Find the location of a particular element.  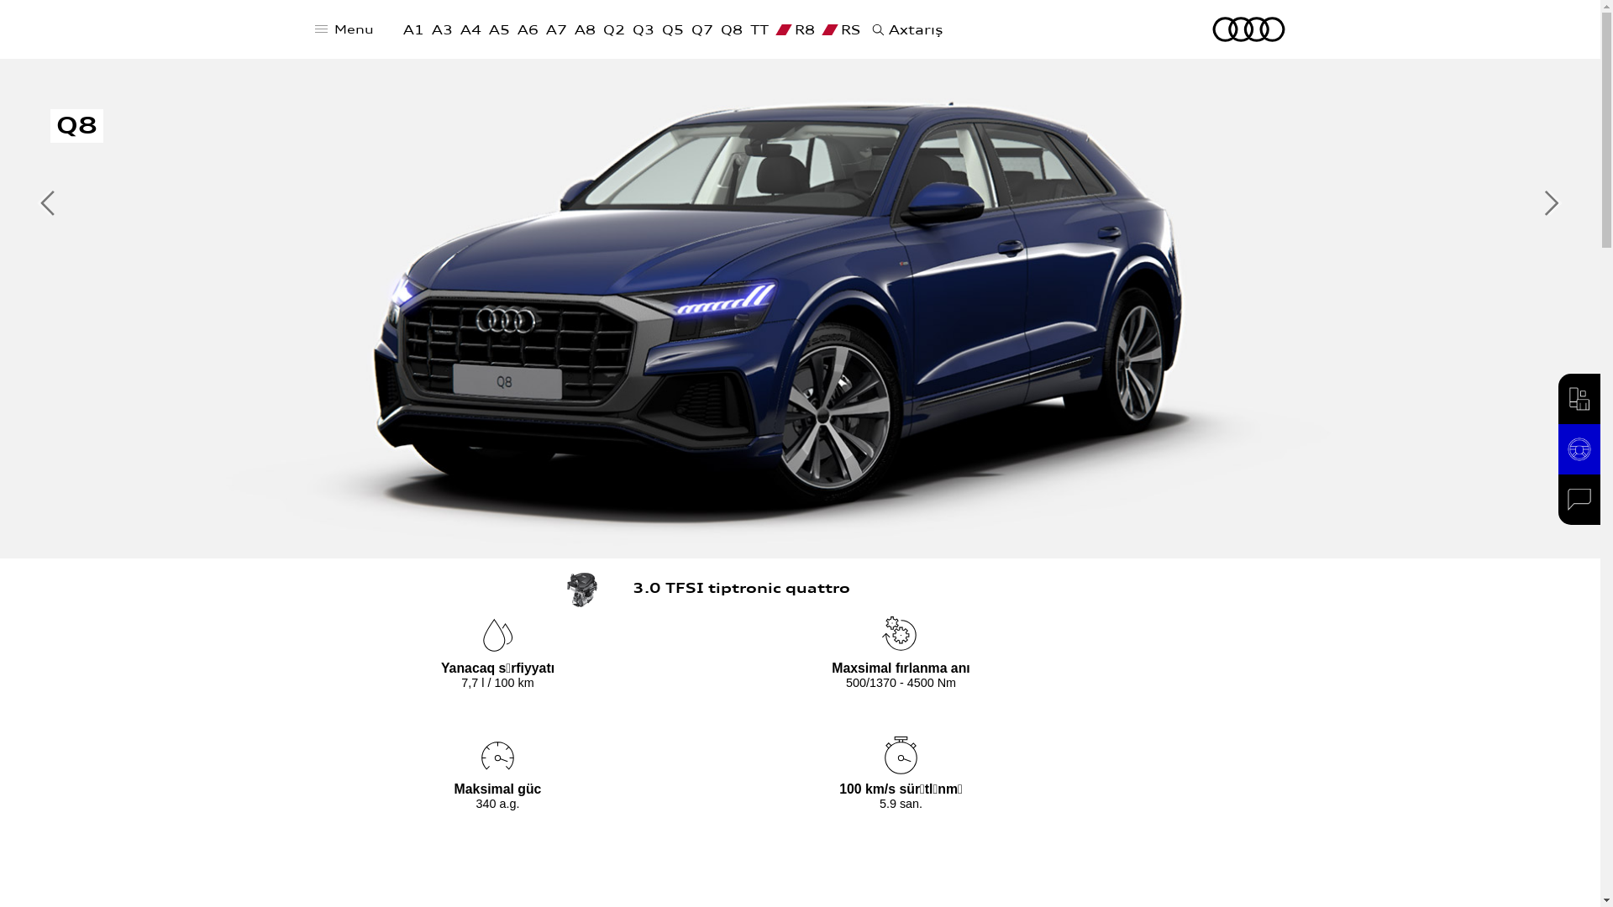

A6 is located at coordinates (528, 32).